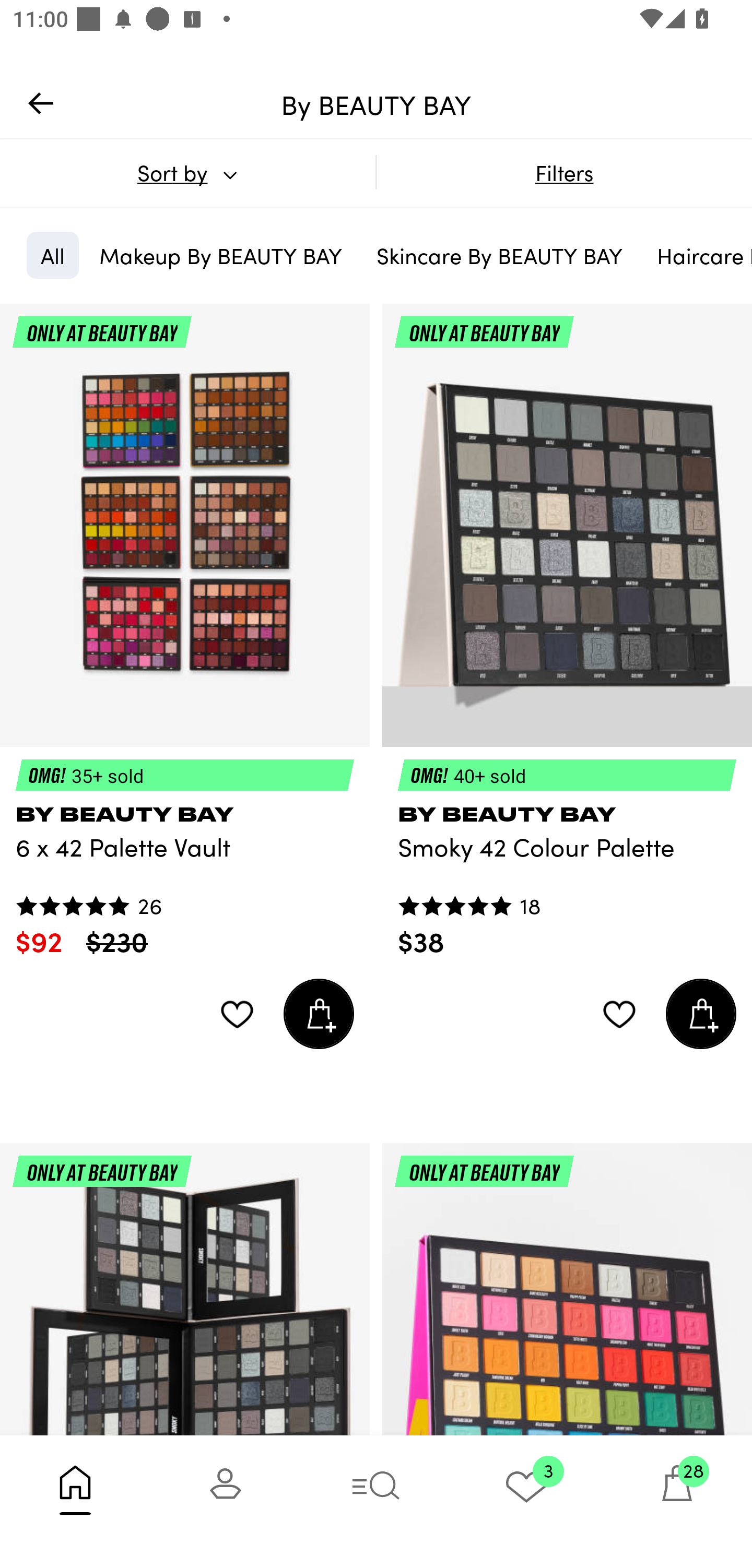  What do you see at coordinates (677, 1490) in the screenshot?
I see `28` at bounding box center [677, 1490].